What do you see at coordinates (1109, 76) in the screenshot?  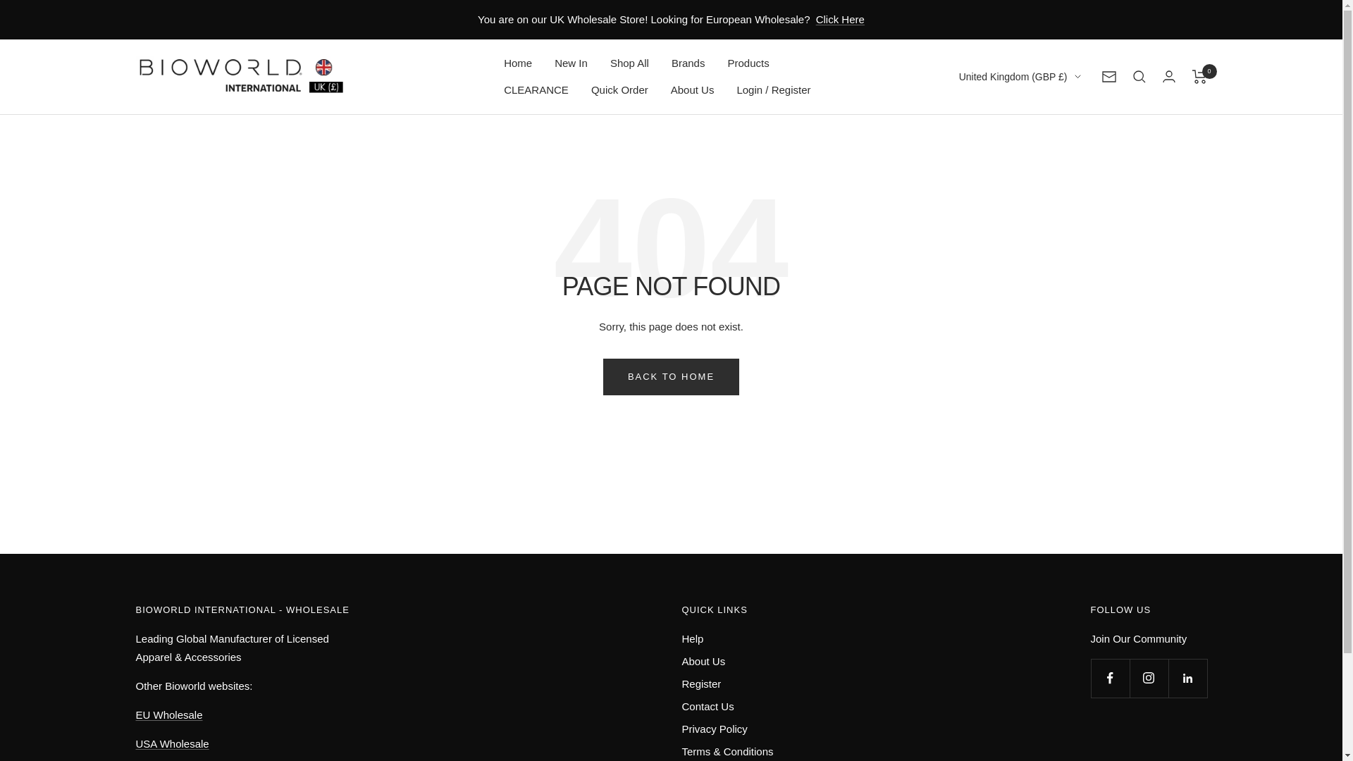 I see `Newsletter` at bounding box center [1109, 76].